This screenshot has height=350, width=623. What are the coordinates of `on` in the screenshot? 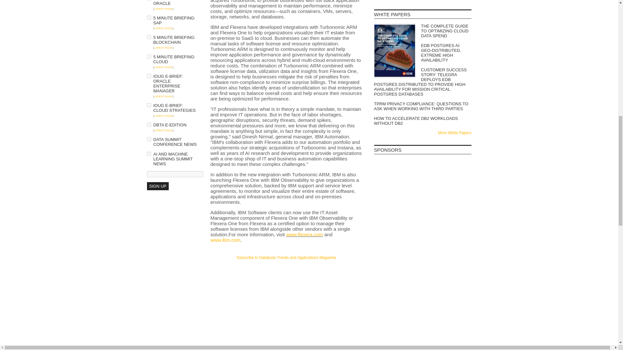 It's located at (149, 124).